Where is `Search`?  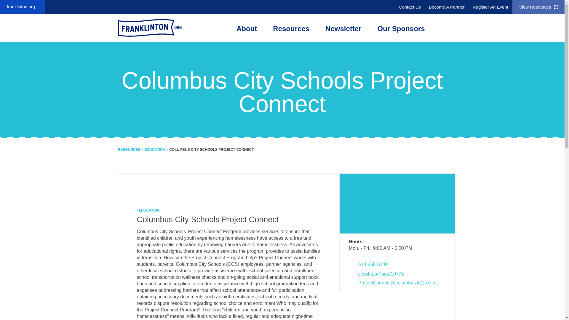
Search is located at coordinates (421, 48).